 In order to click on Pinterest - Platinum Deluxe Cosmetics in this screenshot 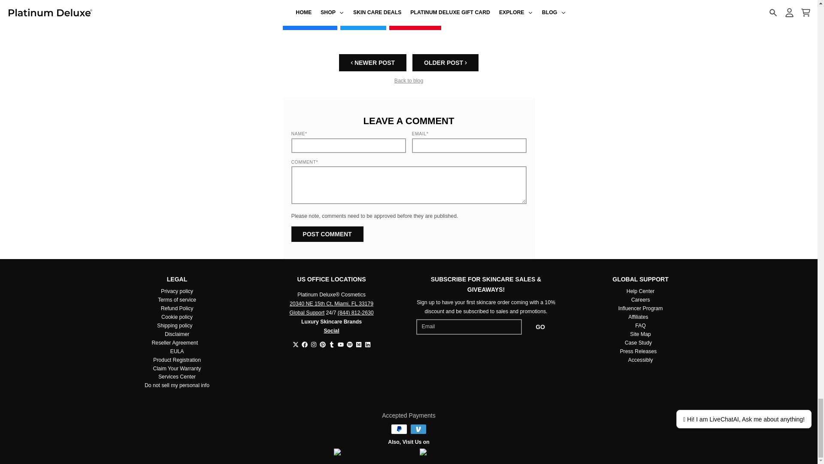, I will do `click(322, 344)`.